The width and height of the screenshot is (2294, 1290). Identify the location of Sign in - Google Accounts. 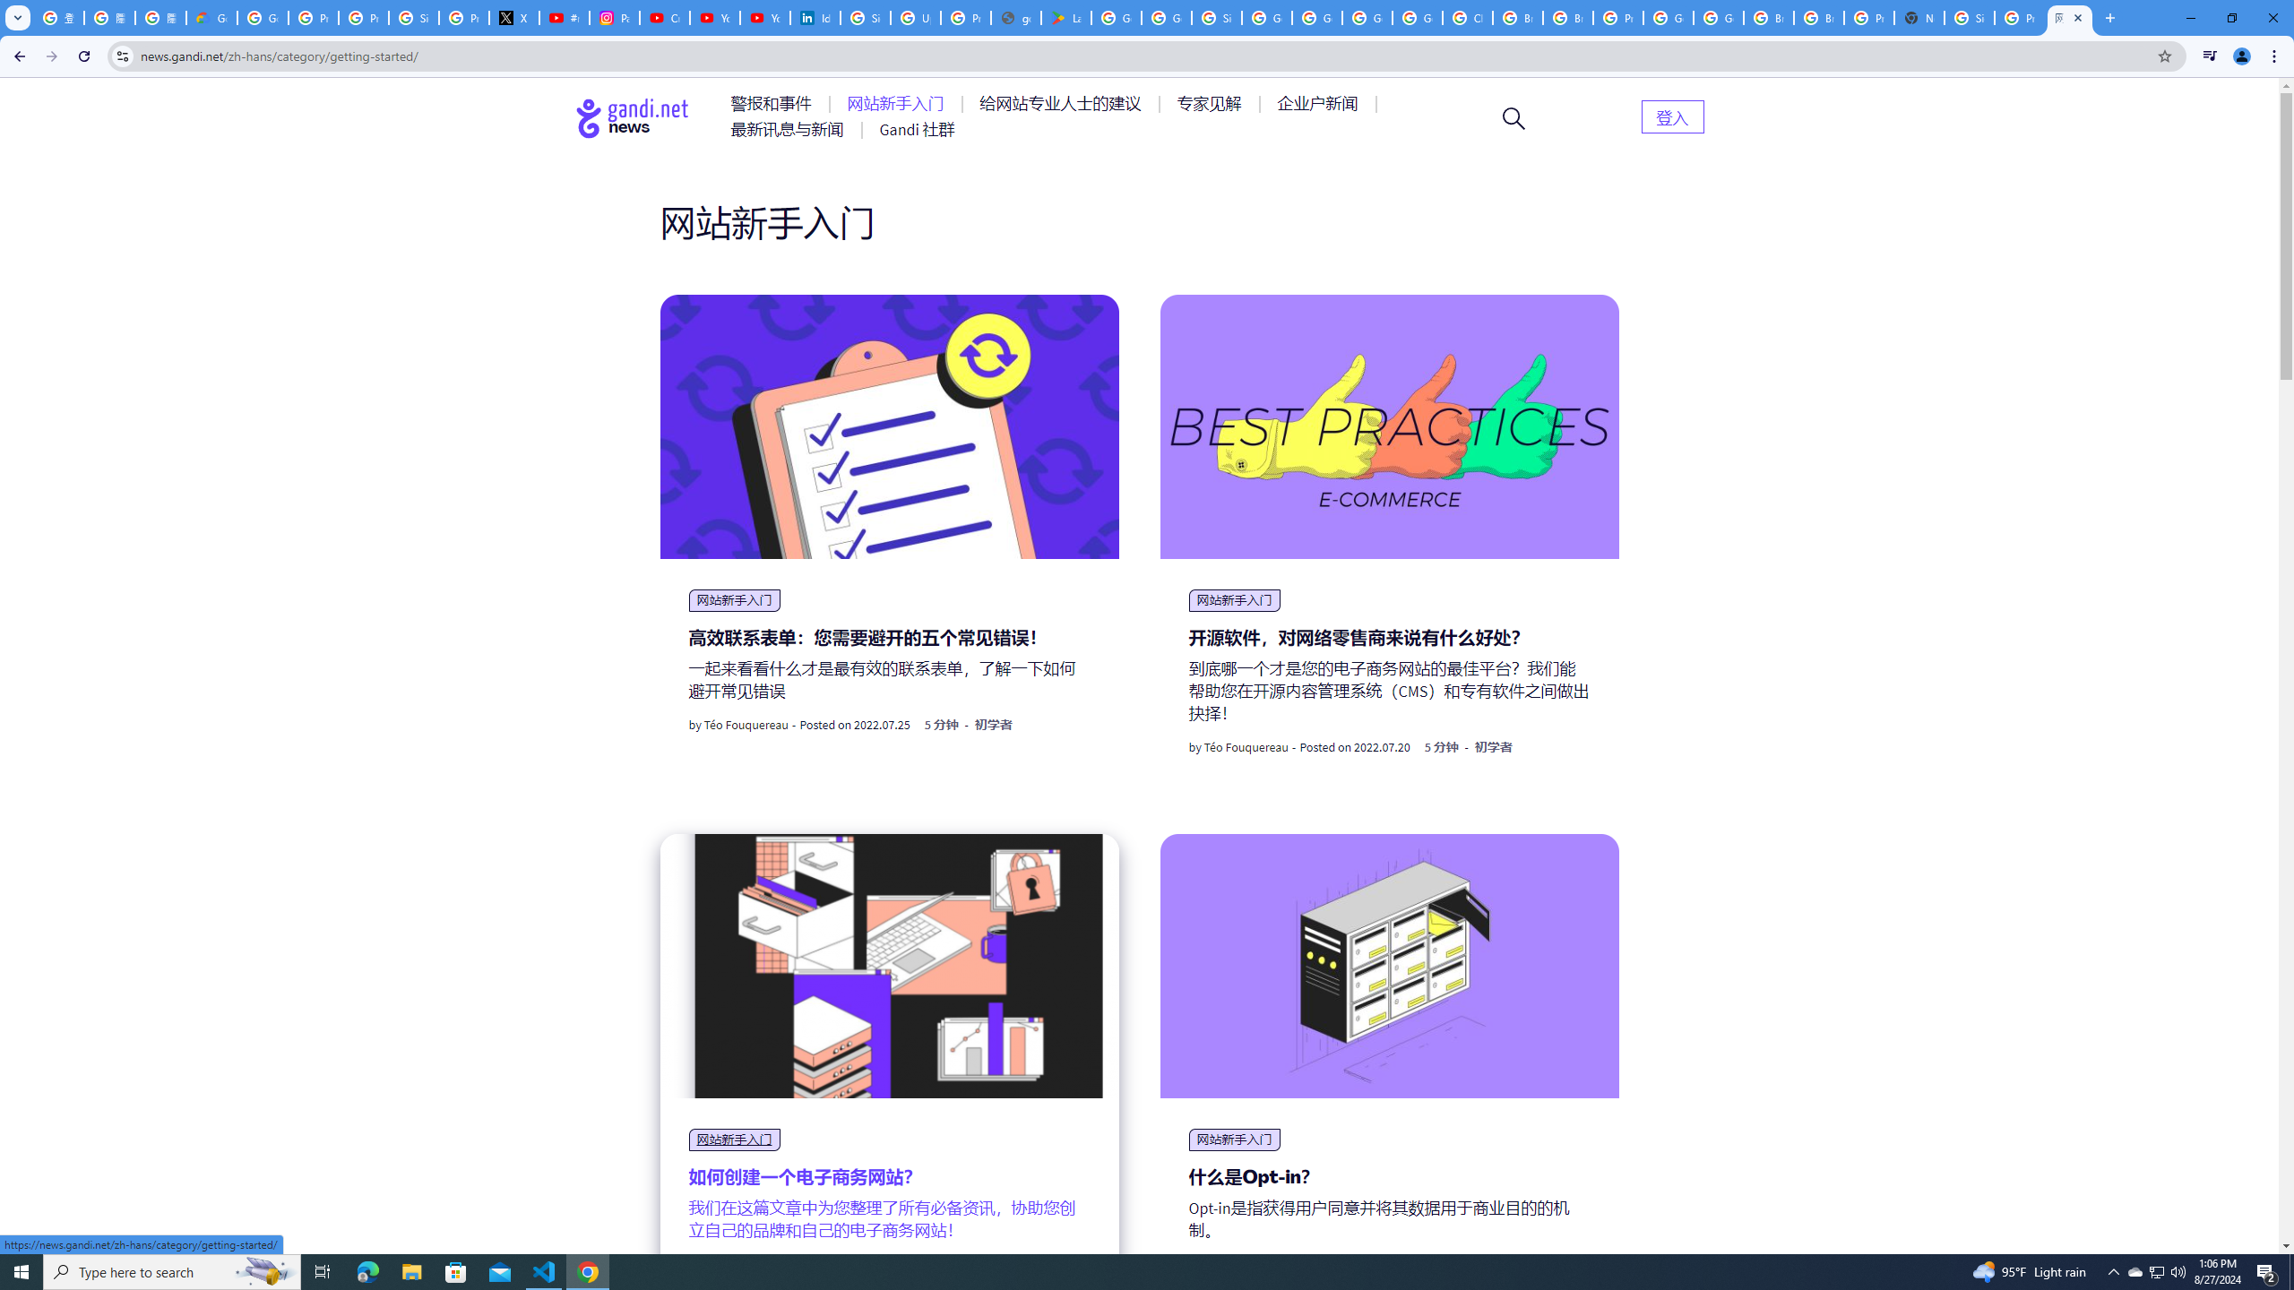
(414, 18).